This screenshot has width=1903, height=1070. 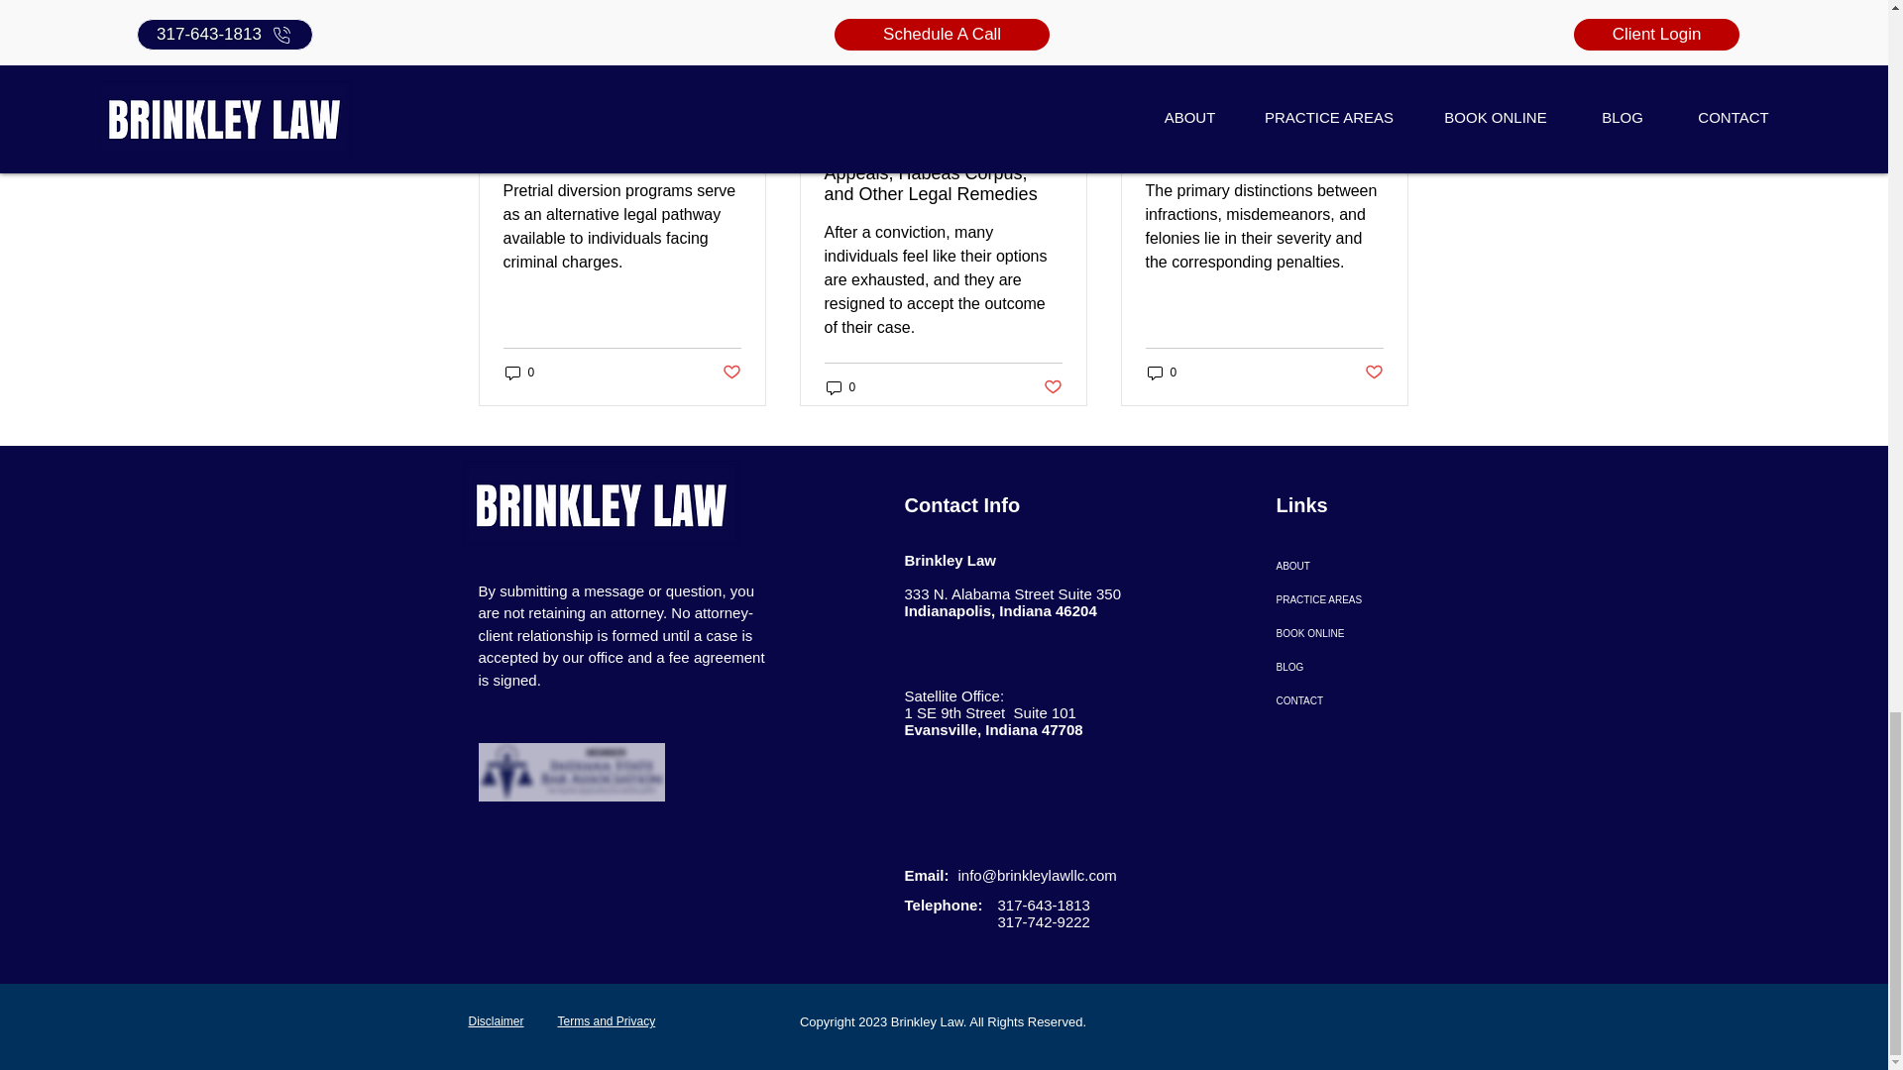 I want to click on Post not marked as liked, so click(x=729, y=373).